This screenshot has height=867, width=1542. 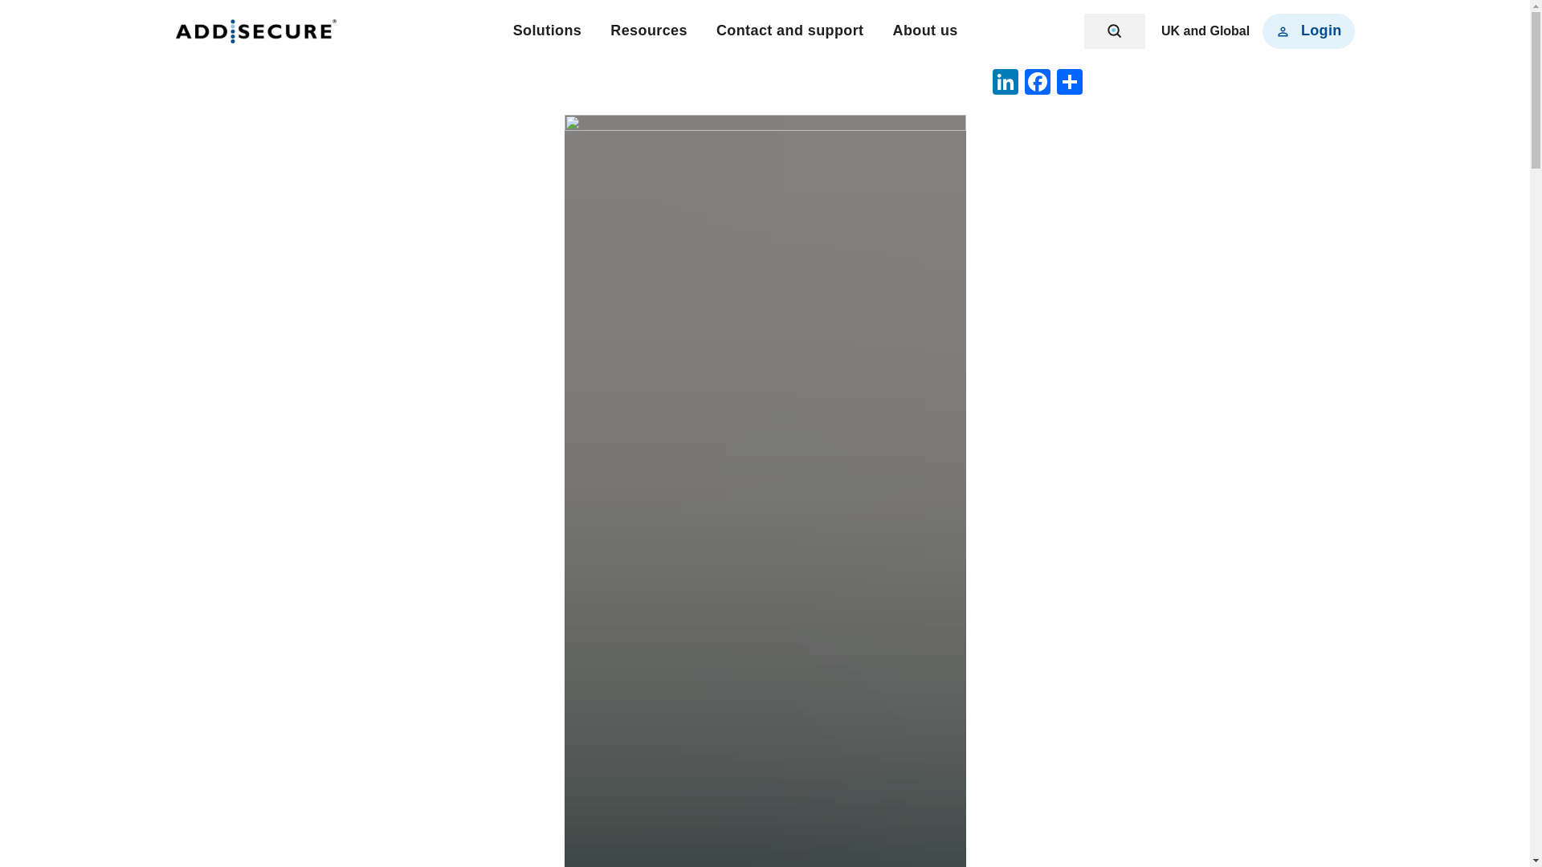 I want to click on Solutions, so click(x=548, y=31).